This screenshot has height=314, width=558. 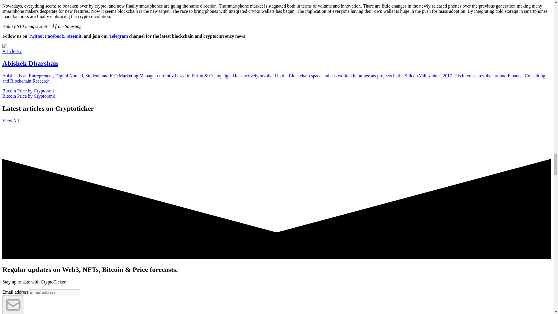 I want to click on Bitcoin Price by Cryptorank, so click(x=28, y=91).